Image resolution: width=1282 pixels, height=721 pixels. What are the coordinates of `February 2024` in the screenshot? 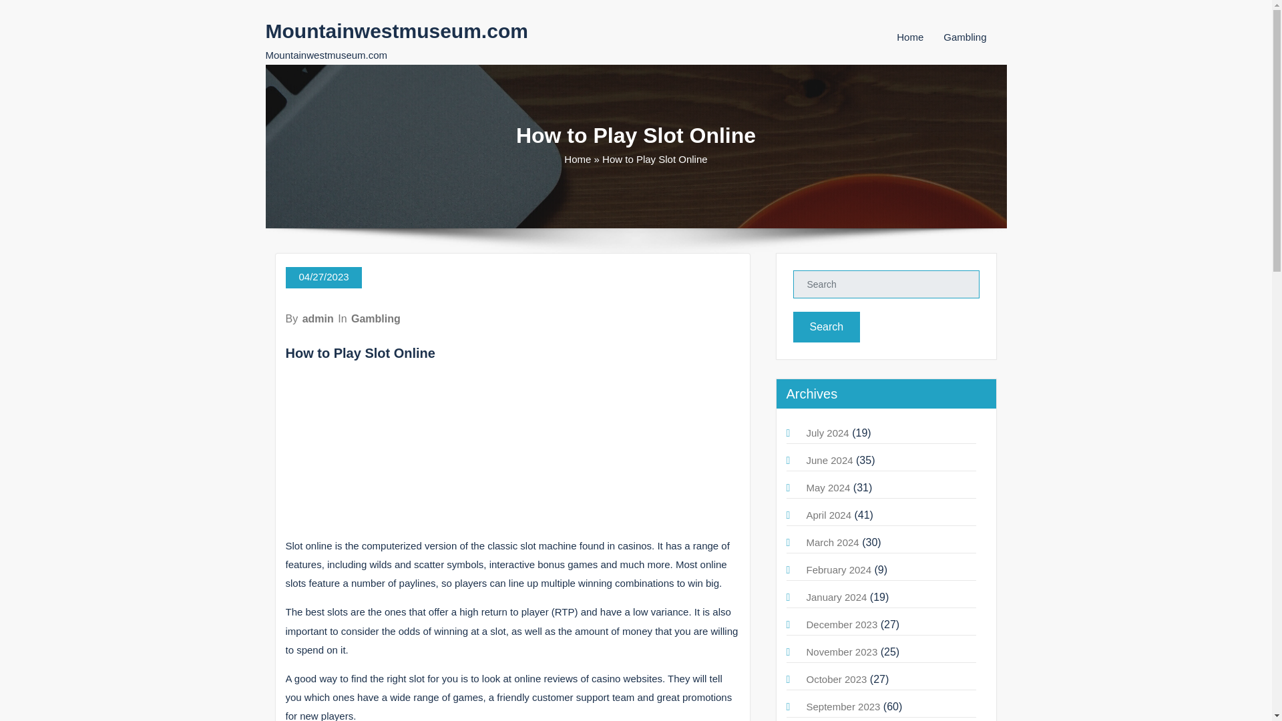 It's located at (839, 569).